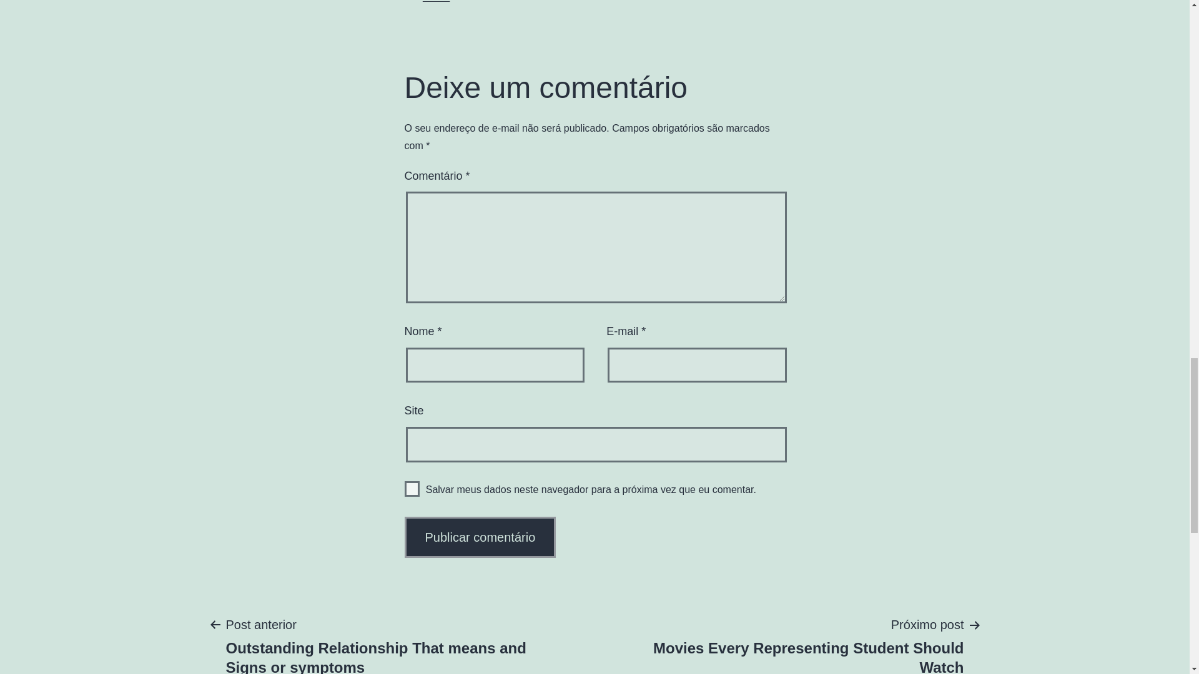  What do you see at coordinates (437, 1) in the screenshot?
I see `admin` at bounding box center [437, 1].